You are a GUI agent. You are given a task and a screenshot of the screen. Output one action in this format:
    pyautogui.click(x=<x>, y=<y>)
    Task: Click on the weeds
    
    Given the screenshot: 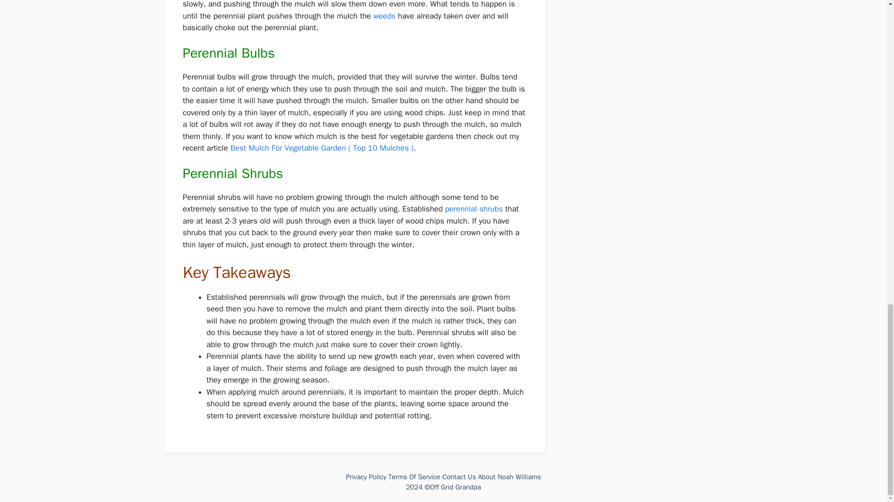 What is the action you would take?
    pyautogui.click(x=385, y=16)
    